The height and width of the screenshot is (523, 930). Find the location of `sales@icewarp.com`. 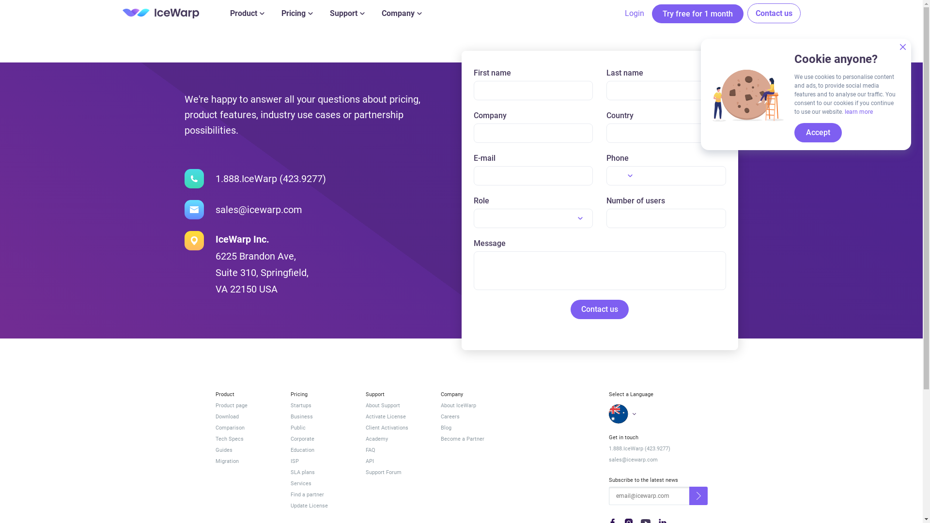

sales@icewarp.com is located at coordinates (658, 460).